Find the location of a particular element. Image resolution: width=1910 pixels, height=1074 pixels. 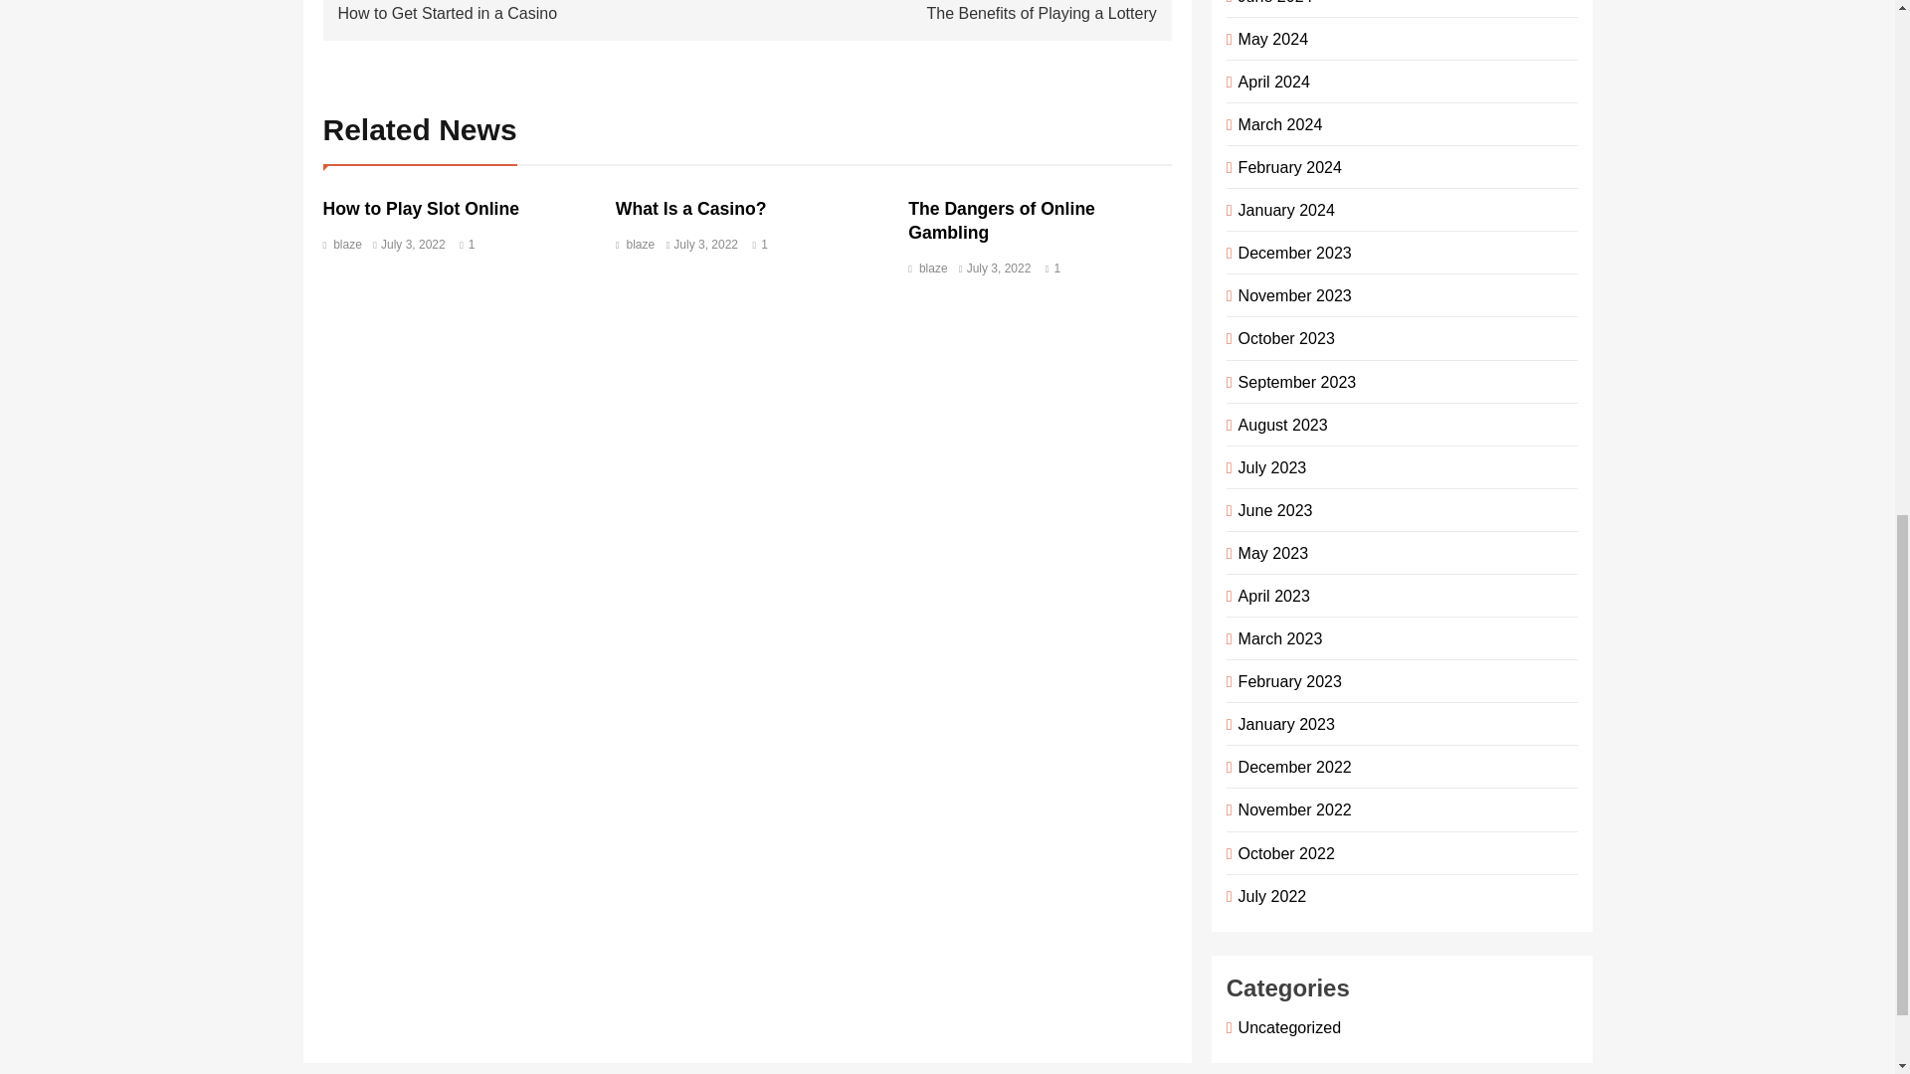

January 2024 is located at coordinates (420, 209).